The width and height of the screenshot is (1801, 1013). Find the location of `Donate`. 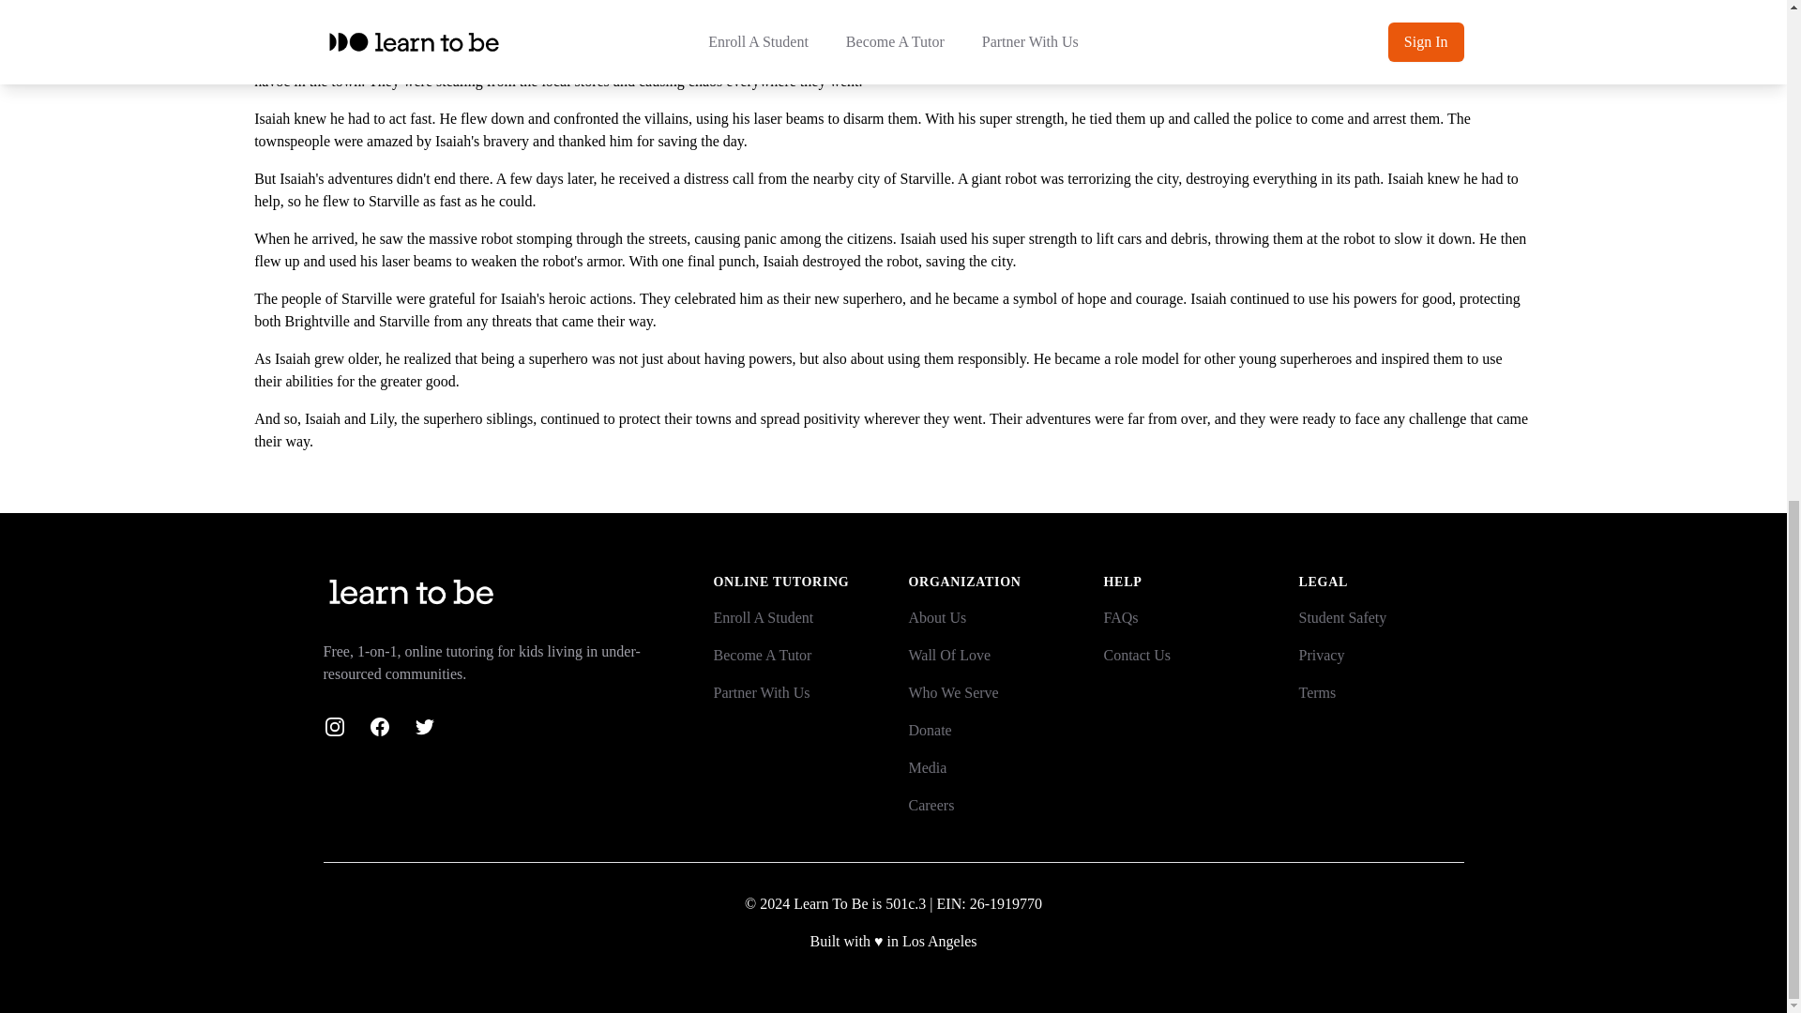

Donate is located at coordinates (929, 730).